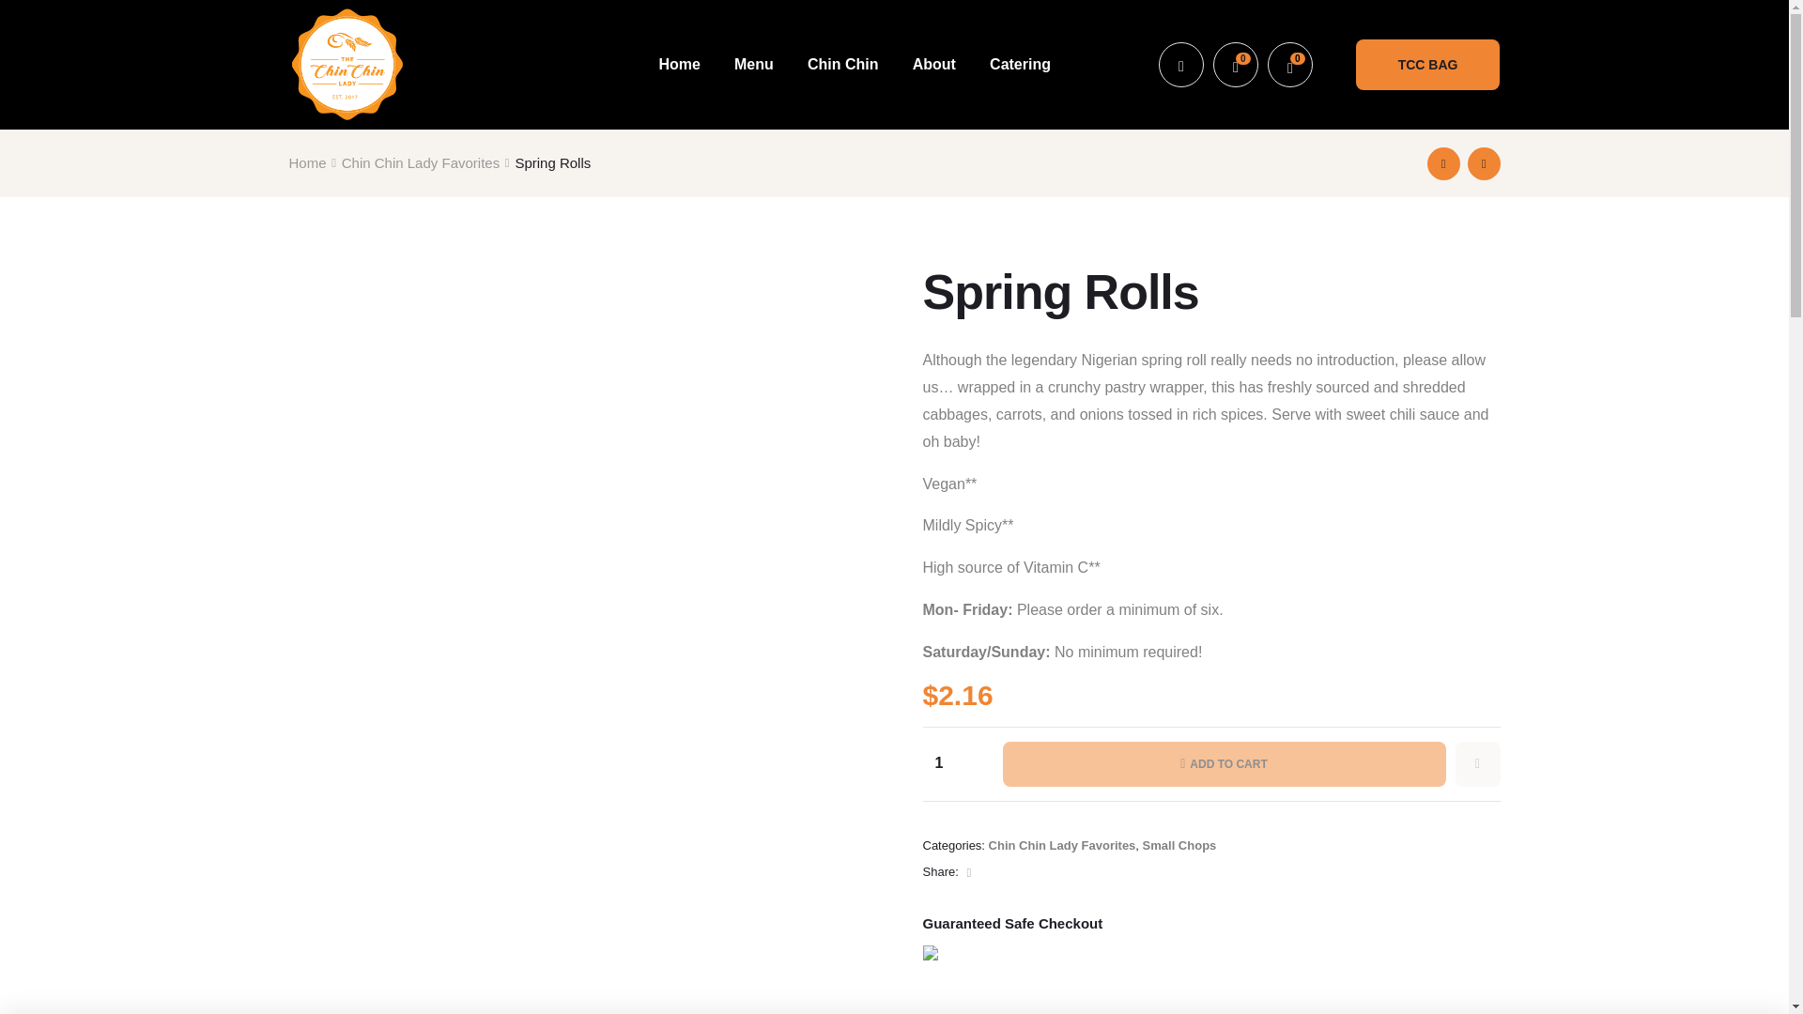 The width and height of the screenshot is (1803, 1014). What do you see at coordinates (843, 65) in the screenshot?
I see `Chin Chin` at bounding box center [843, 65].